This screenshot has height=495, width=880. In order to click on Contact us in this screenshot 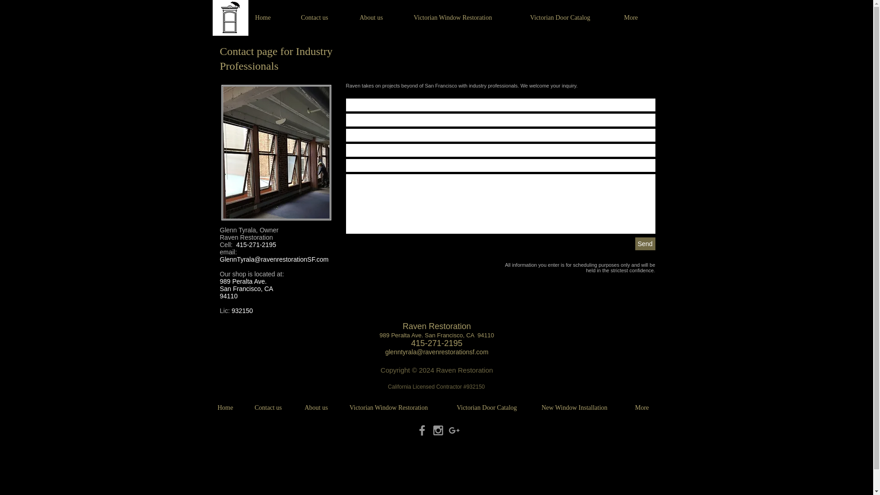, I will do `click(272, 408)`.